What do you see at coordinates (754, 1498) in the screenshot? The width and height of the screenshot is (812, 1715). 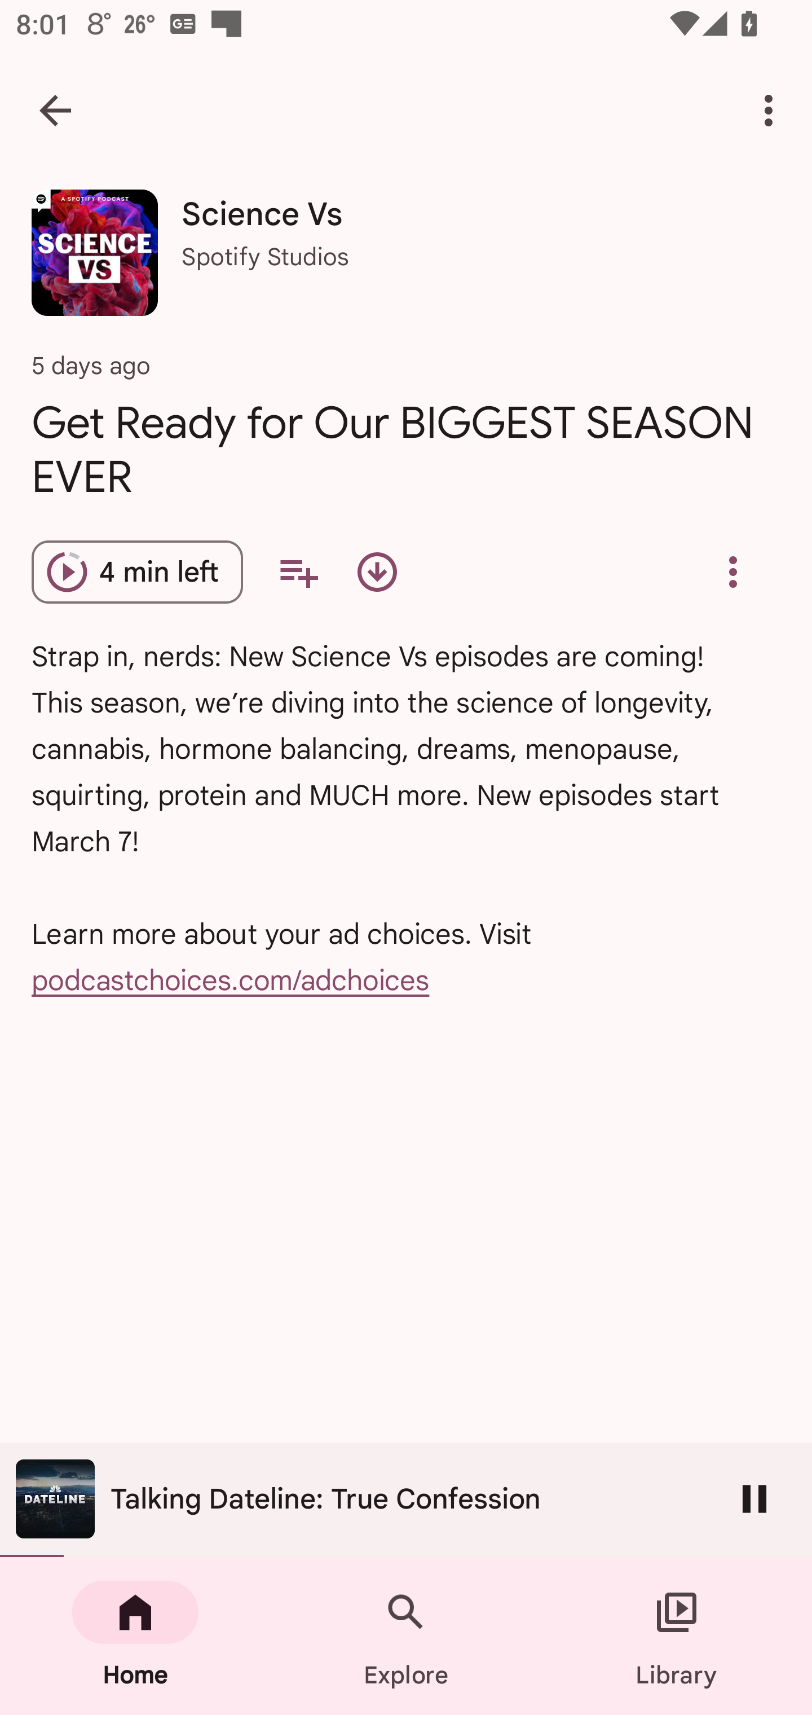 I see `Pause` at bounding box center [754, 1498].